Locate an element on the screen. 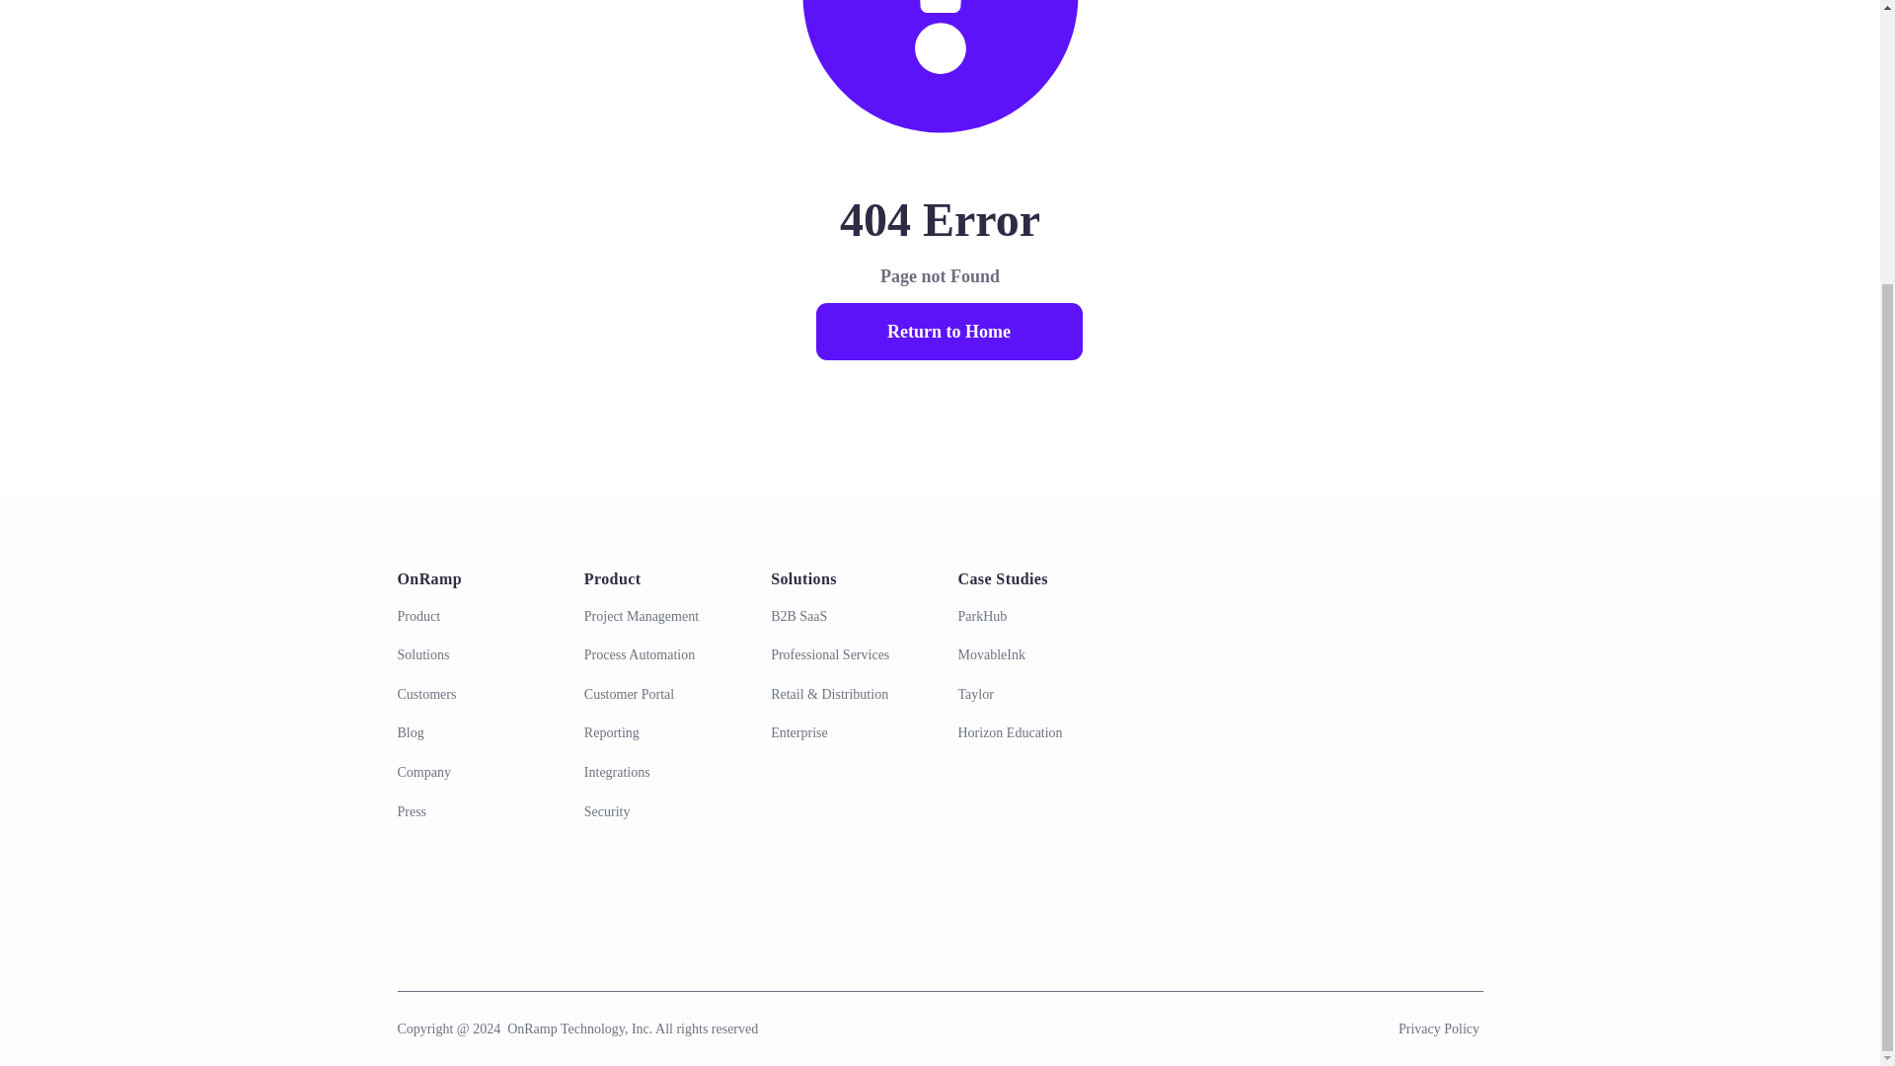  Security is located at coordinates (659, 811).